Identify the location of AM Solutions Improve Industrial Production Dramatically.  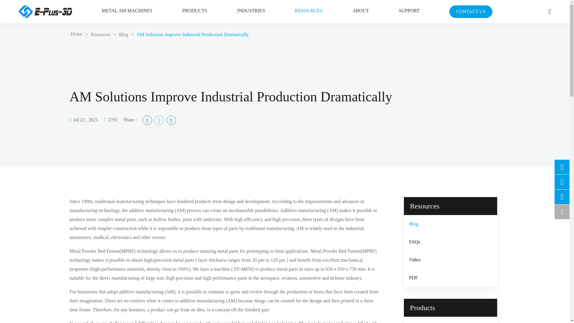
(193, 34).